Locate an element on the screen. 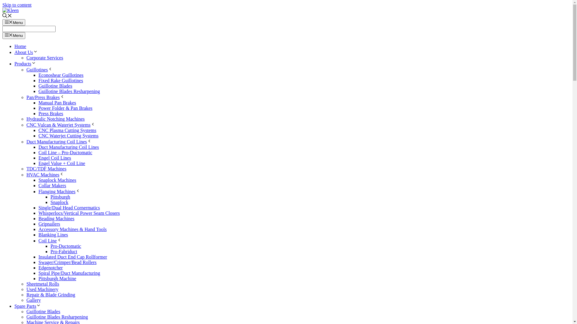  Flanging Machines is located at coordinates (60, 191).